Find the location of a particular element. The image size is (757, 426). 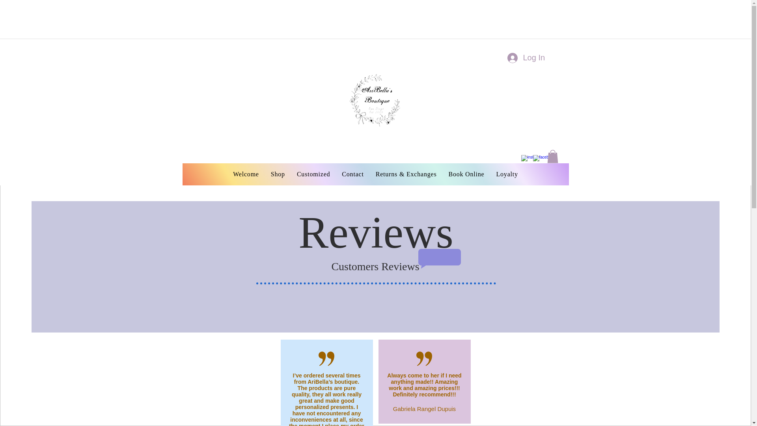

Shop is located at coordinates (278, 174).